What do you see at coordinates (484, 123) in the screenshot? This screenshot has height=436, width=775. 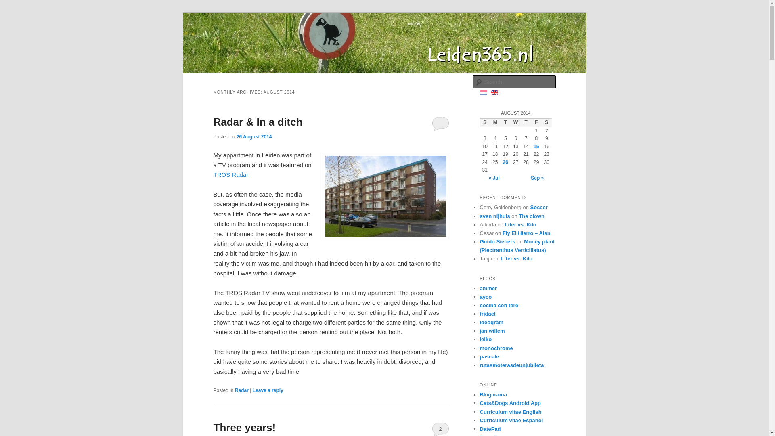 I see `Sunday` at bounding box center [484, 123].